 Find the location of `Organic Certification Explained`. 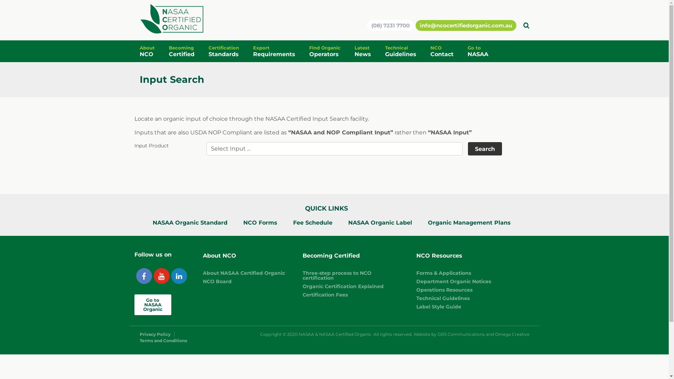

Organic Certification Explained is located at coordinates (343, 286).